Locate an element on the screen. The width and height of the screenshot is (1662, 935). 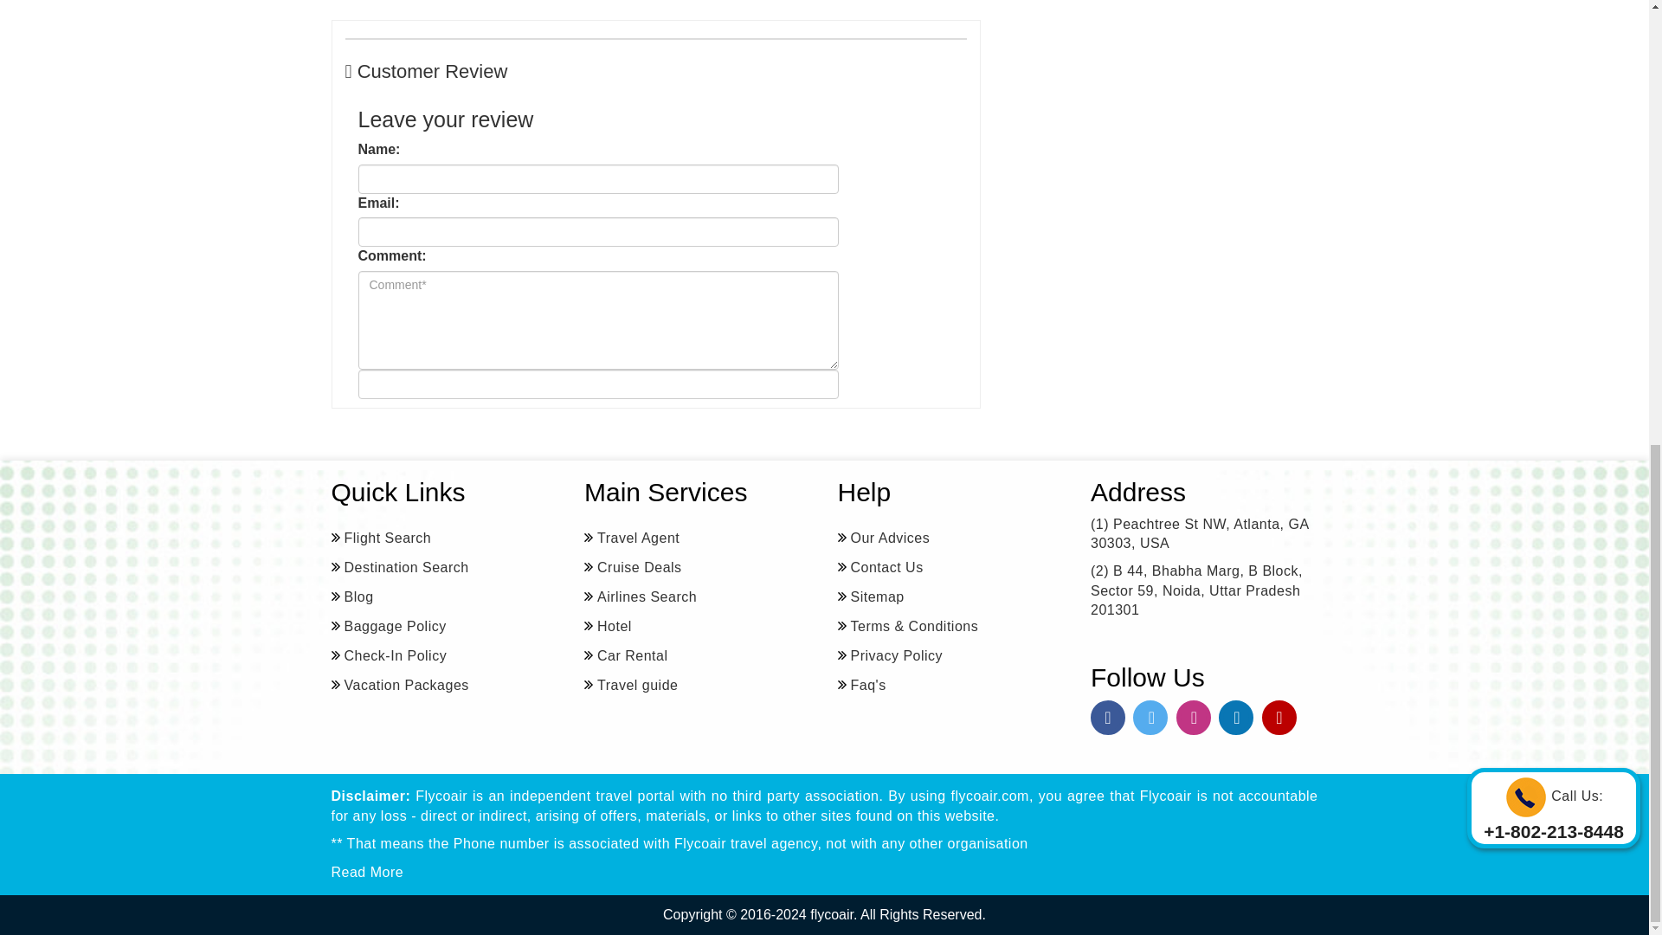
Blog is located at coordinates (351, 597).